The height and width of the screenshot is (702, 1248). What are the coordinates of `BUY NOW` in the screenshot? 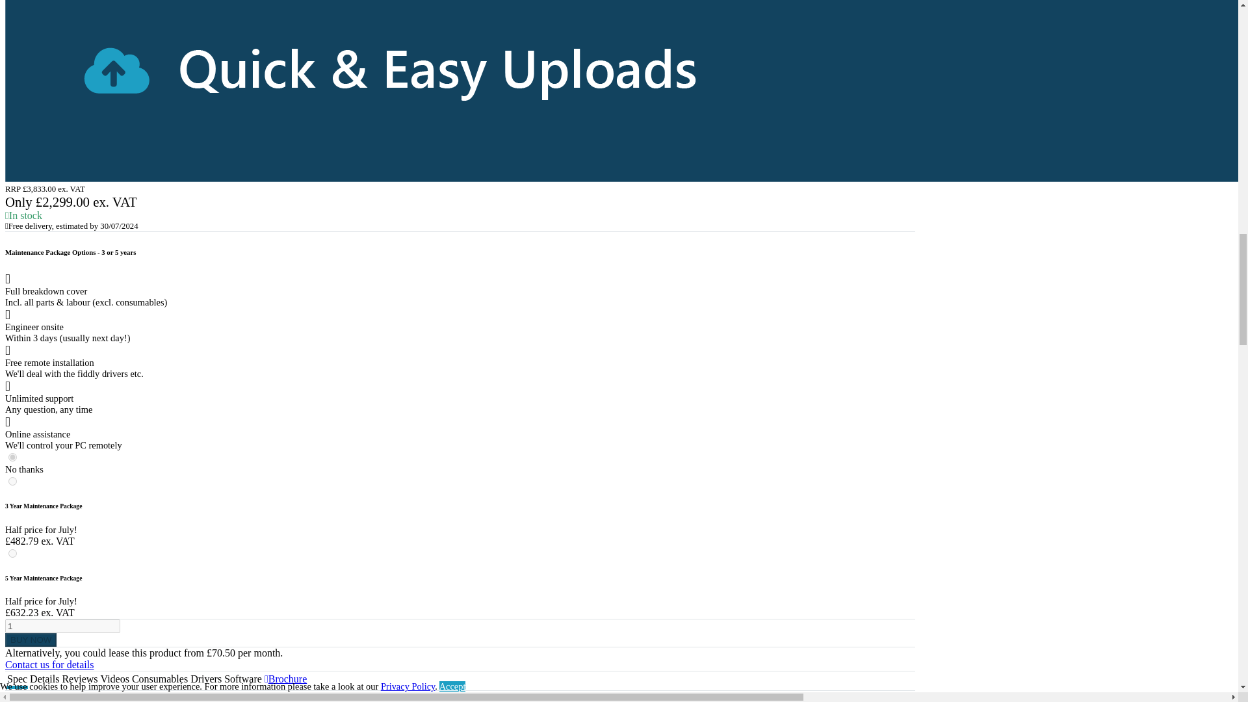 It's located at (30, 640).